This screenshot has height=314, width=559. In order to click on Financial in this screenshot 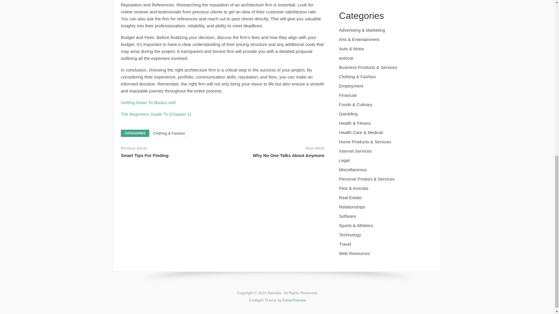, I will do `click(348, 95)`.